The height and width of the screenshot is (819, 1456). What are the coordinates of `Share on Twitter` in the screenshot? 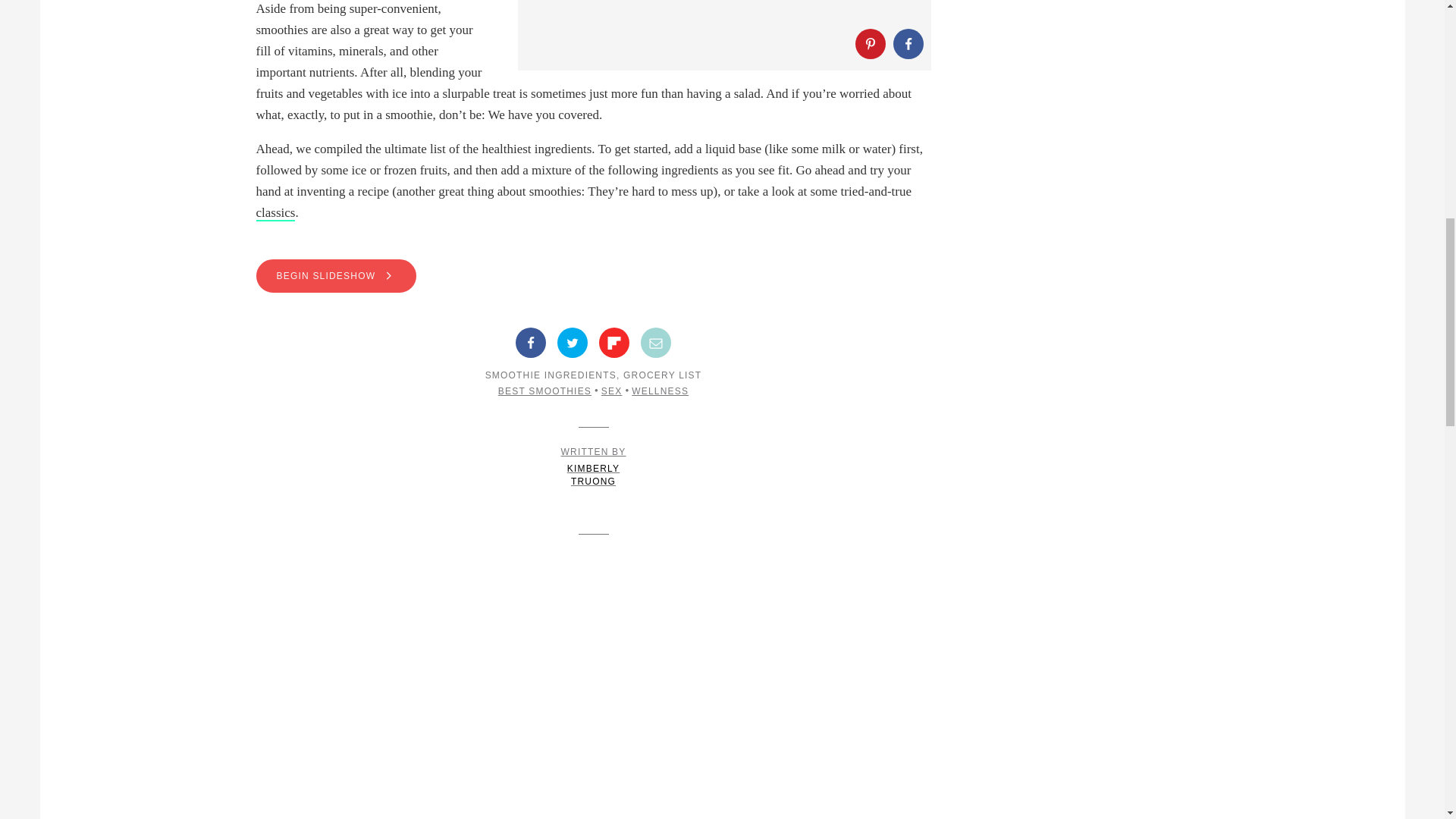 It's located at (613, 343).